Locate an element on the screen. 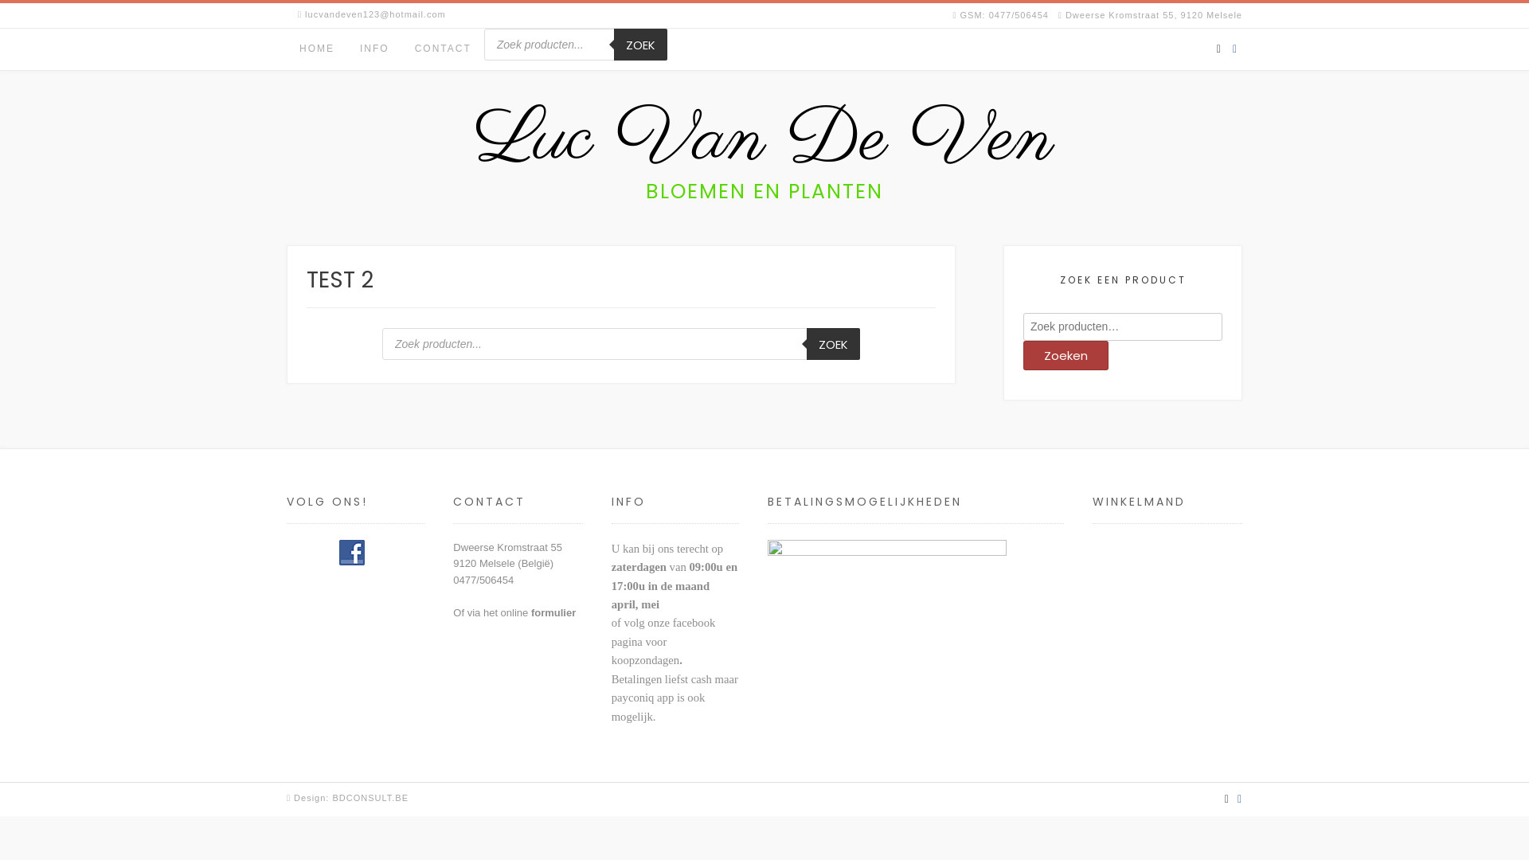 The image size is (1529, 860). INFO is located at coordinates (374, 49).